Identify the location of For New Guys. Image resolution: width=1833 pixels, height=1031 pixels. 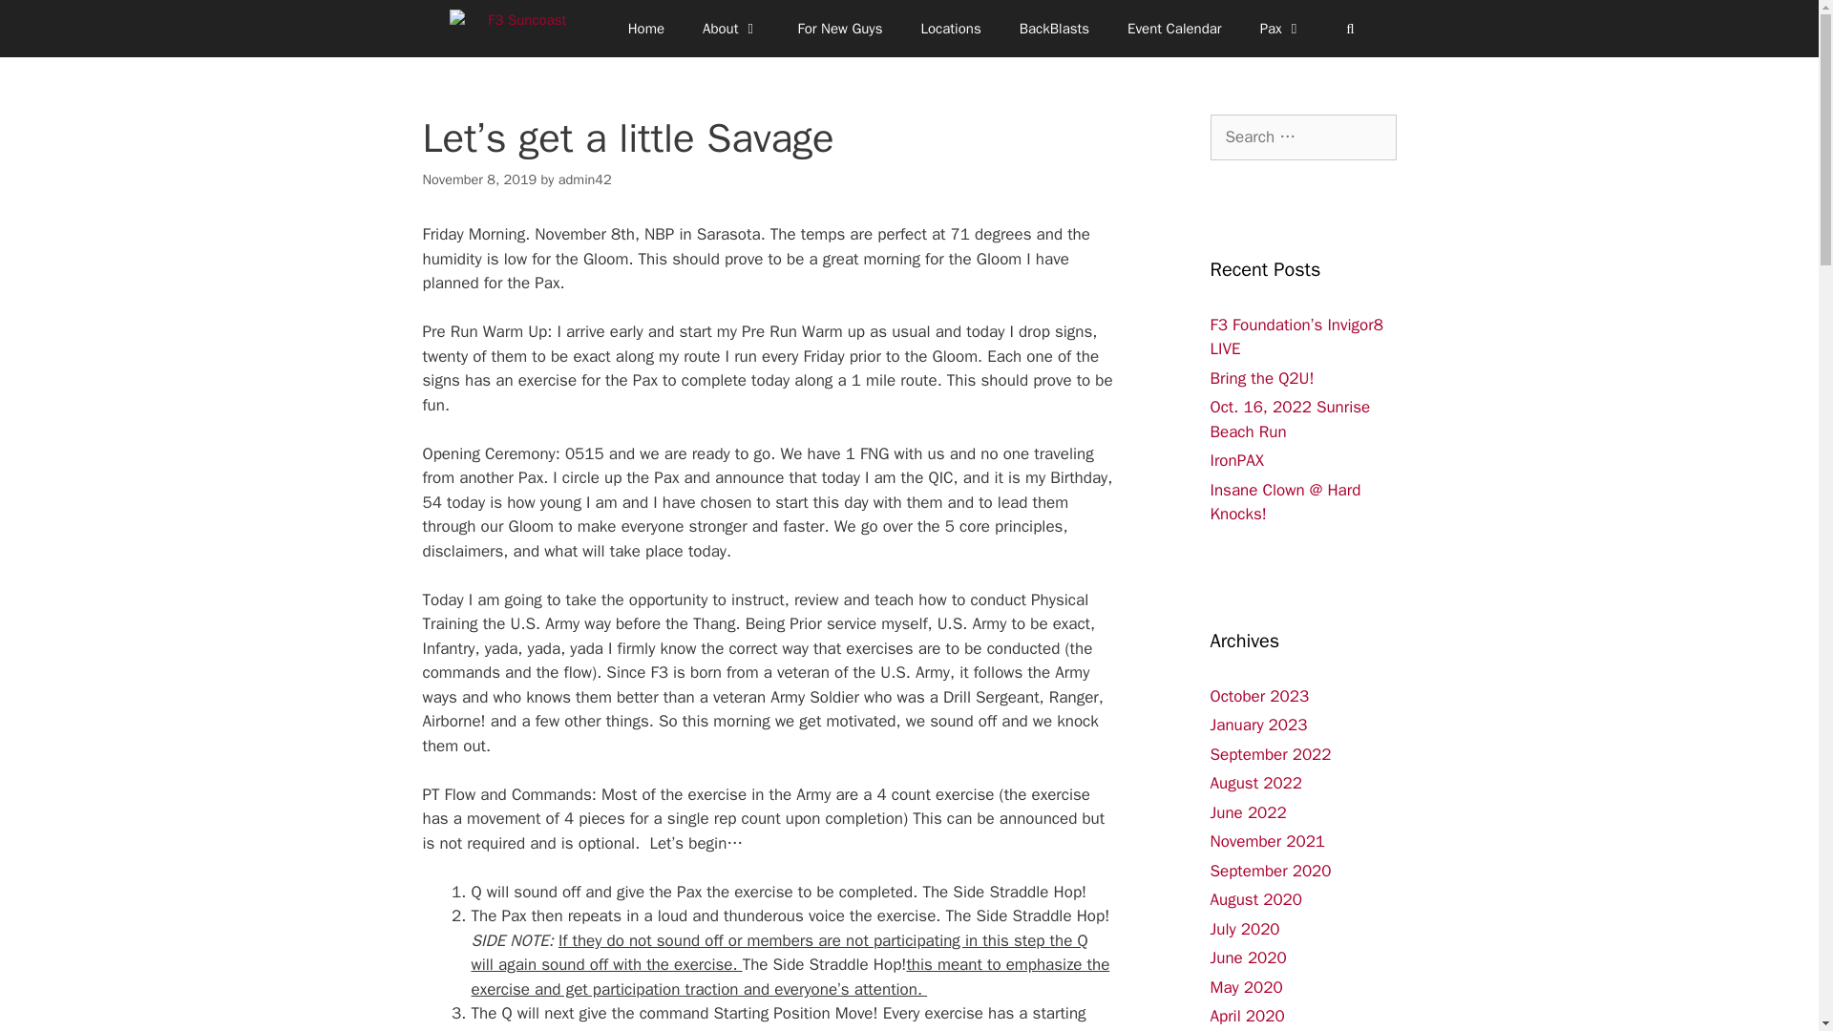
(839, 29).